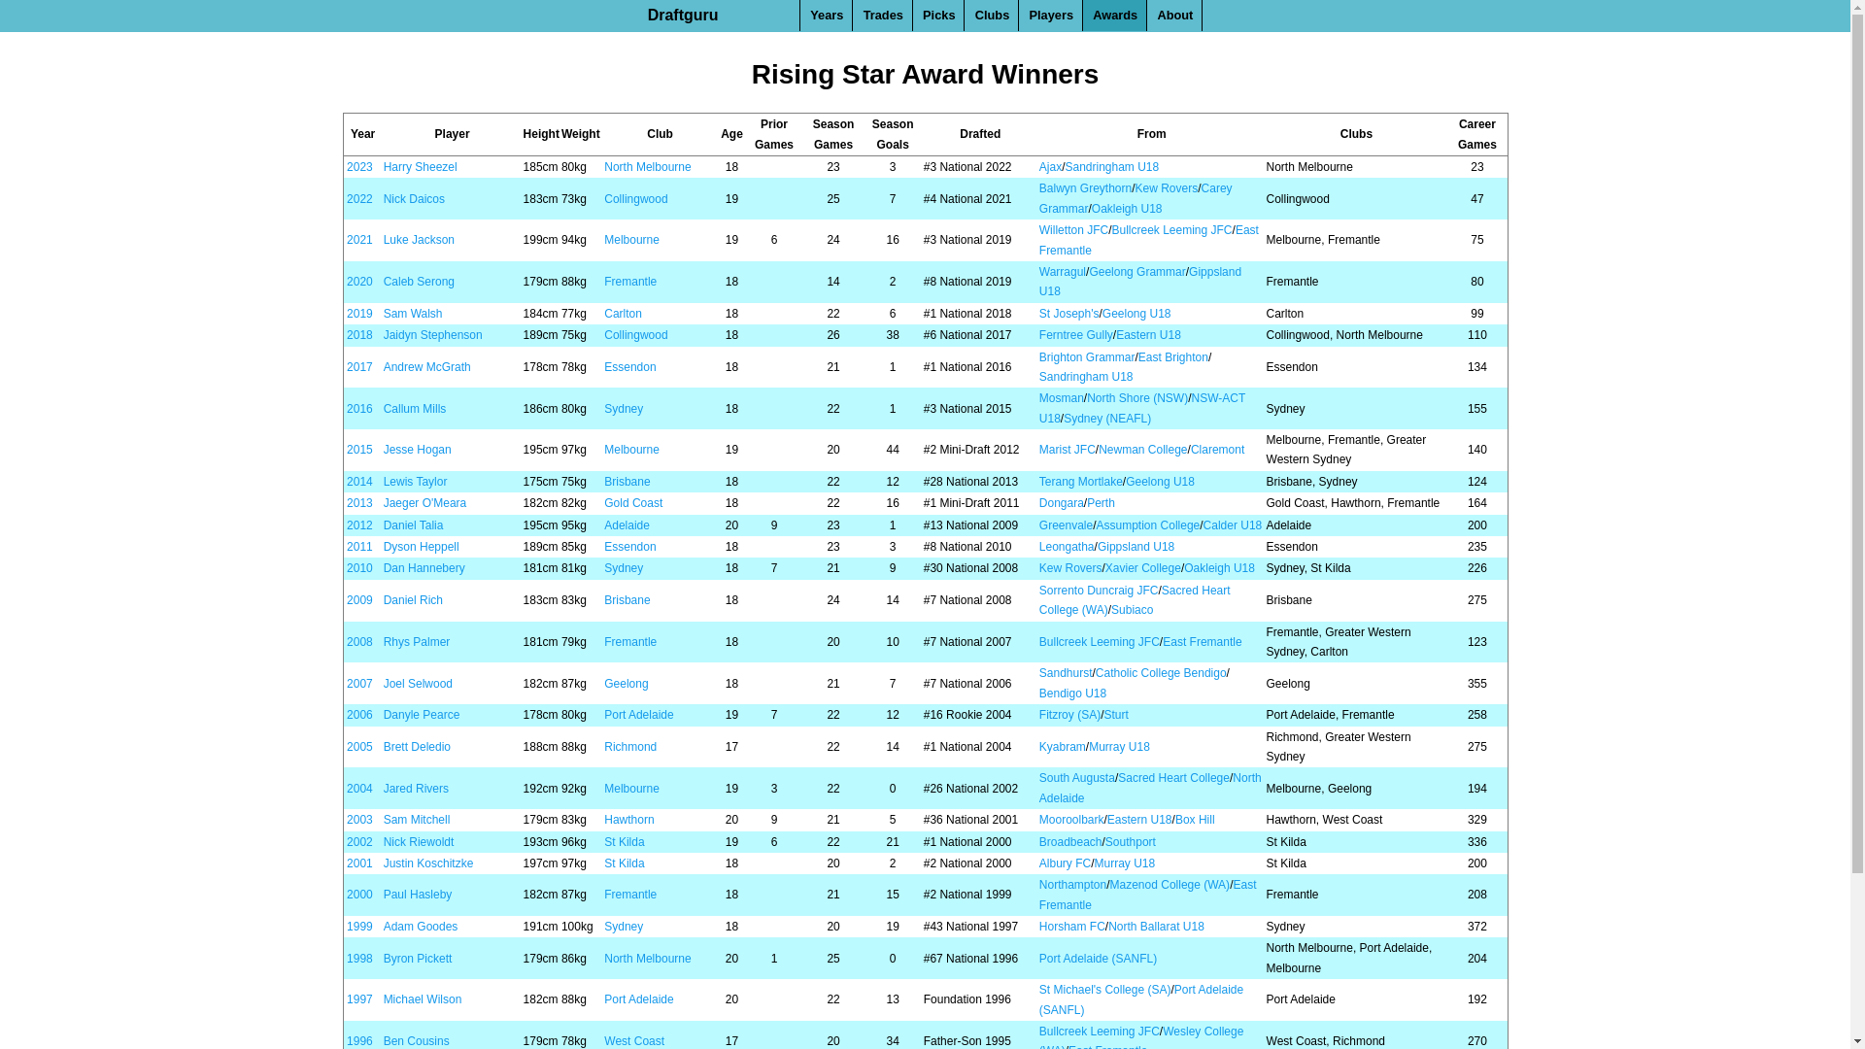 Image resolution: width=1865 pixels, height=1049 pixels. Describe the element at coordinates (627, 482) in the screenshot. I see `Brisbane` at that location.